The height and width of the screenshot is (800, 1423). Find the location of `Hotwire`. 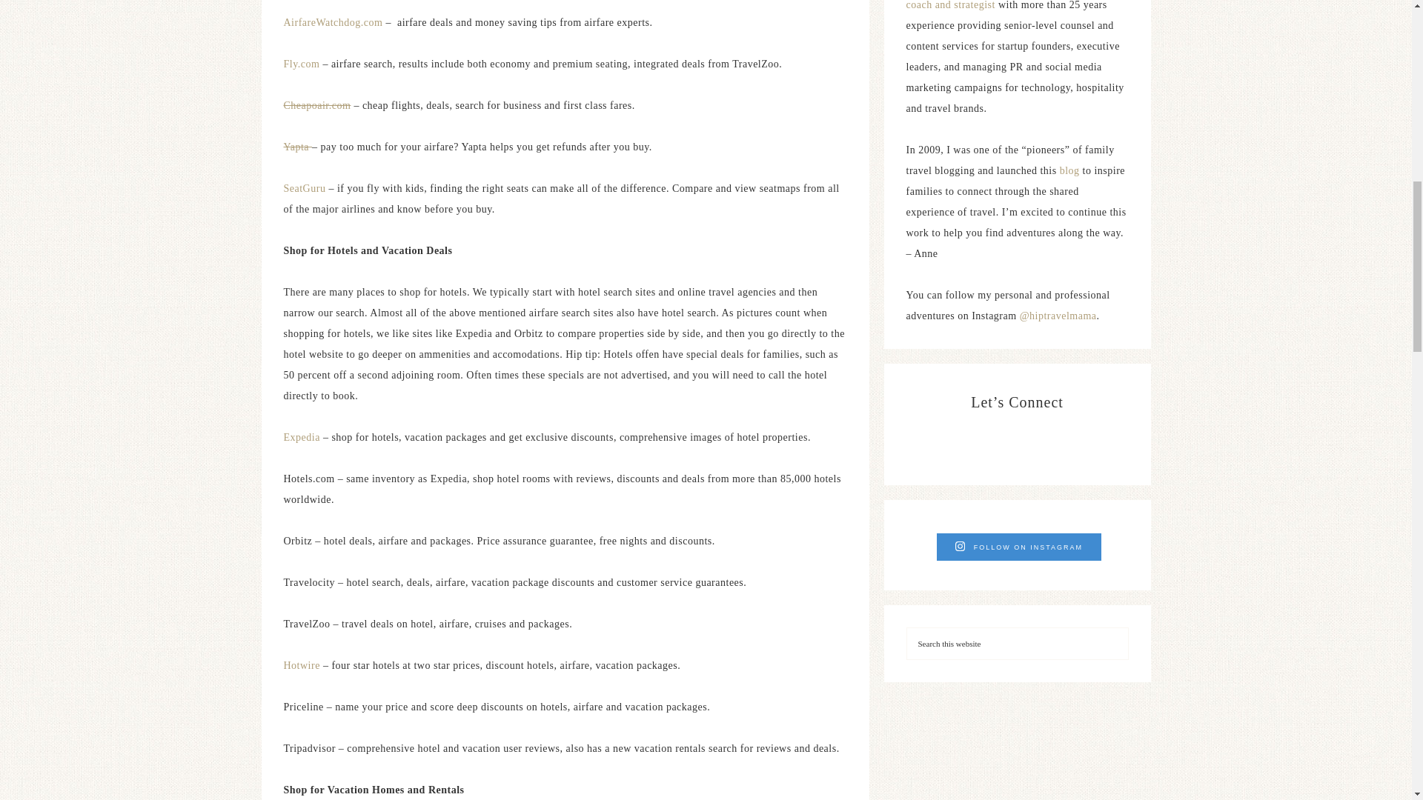

Hotwire is located at coordinates (301, 665).